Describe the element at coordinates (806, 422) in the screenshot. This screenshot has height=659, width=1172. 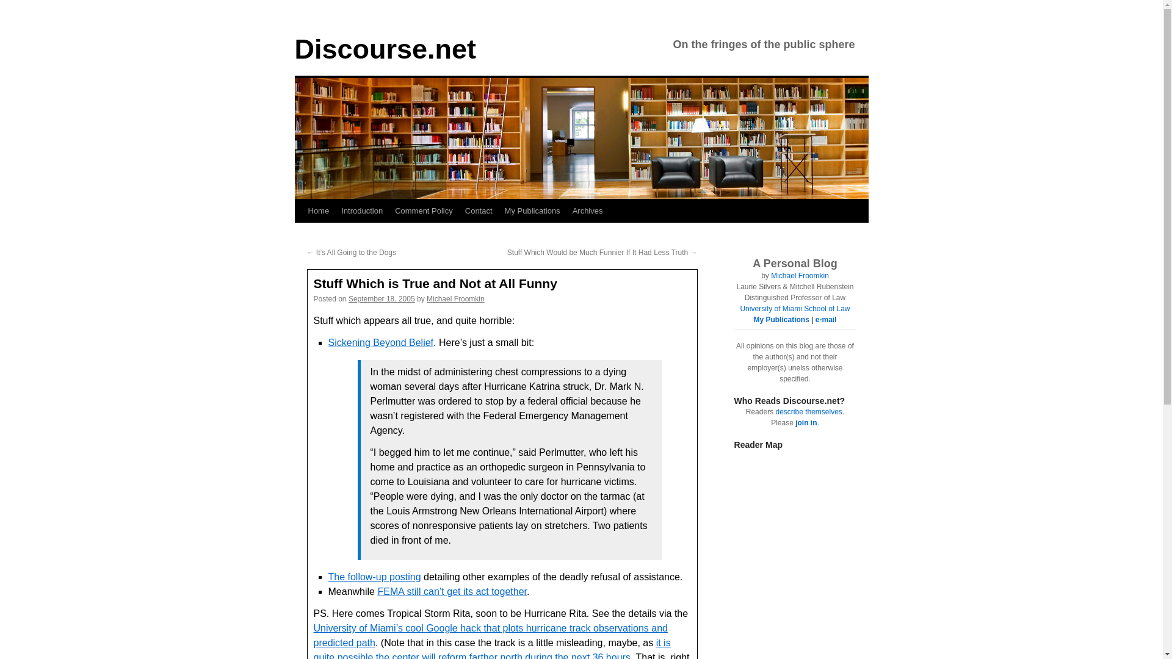
I see `join in` at that location.